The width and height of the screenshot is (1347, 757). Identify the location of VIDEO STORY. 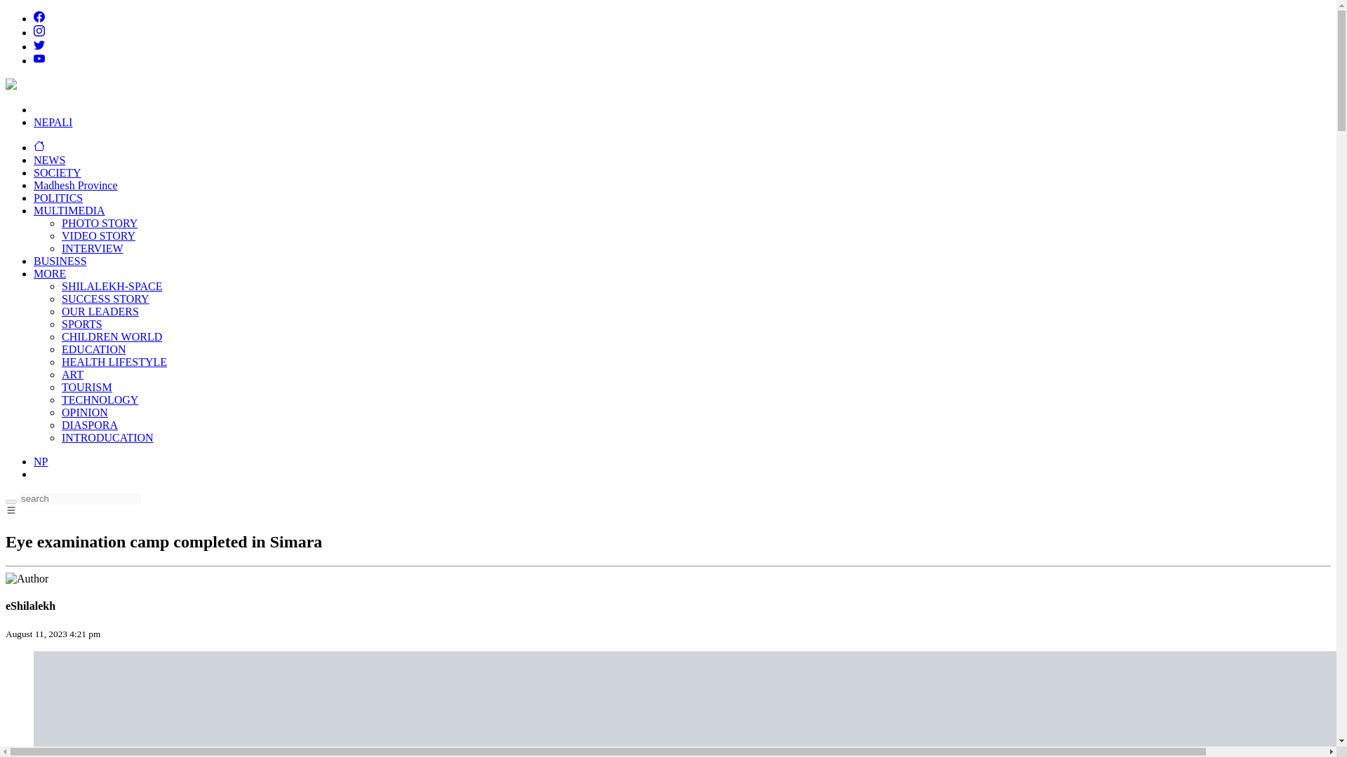
(98, 236).